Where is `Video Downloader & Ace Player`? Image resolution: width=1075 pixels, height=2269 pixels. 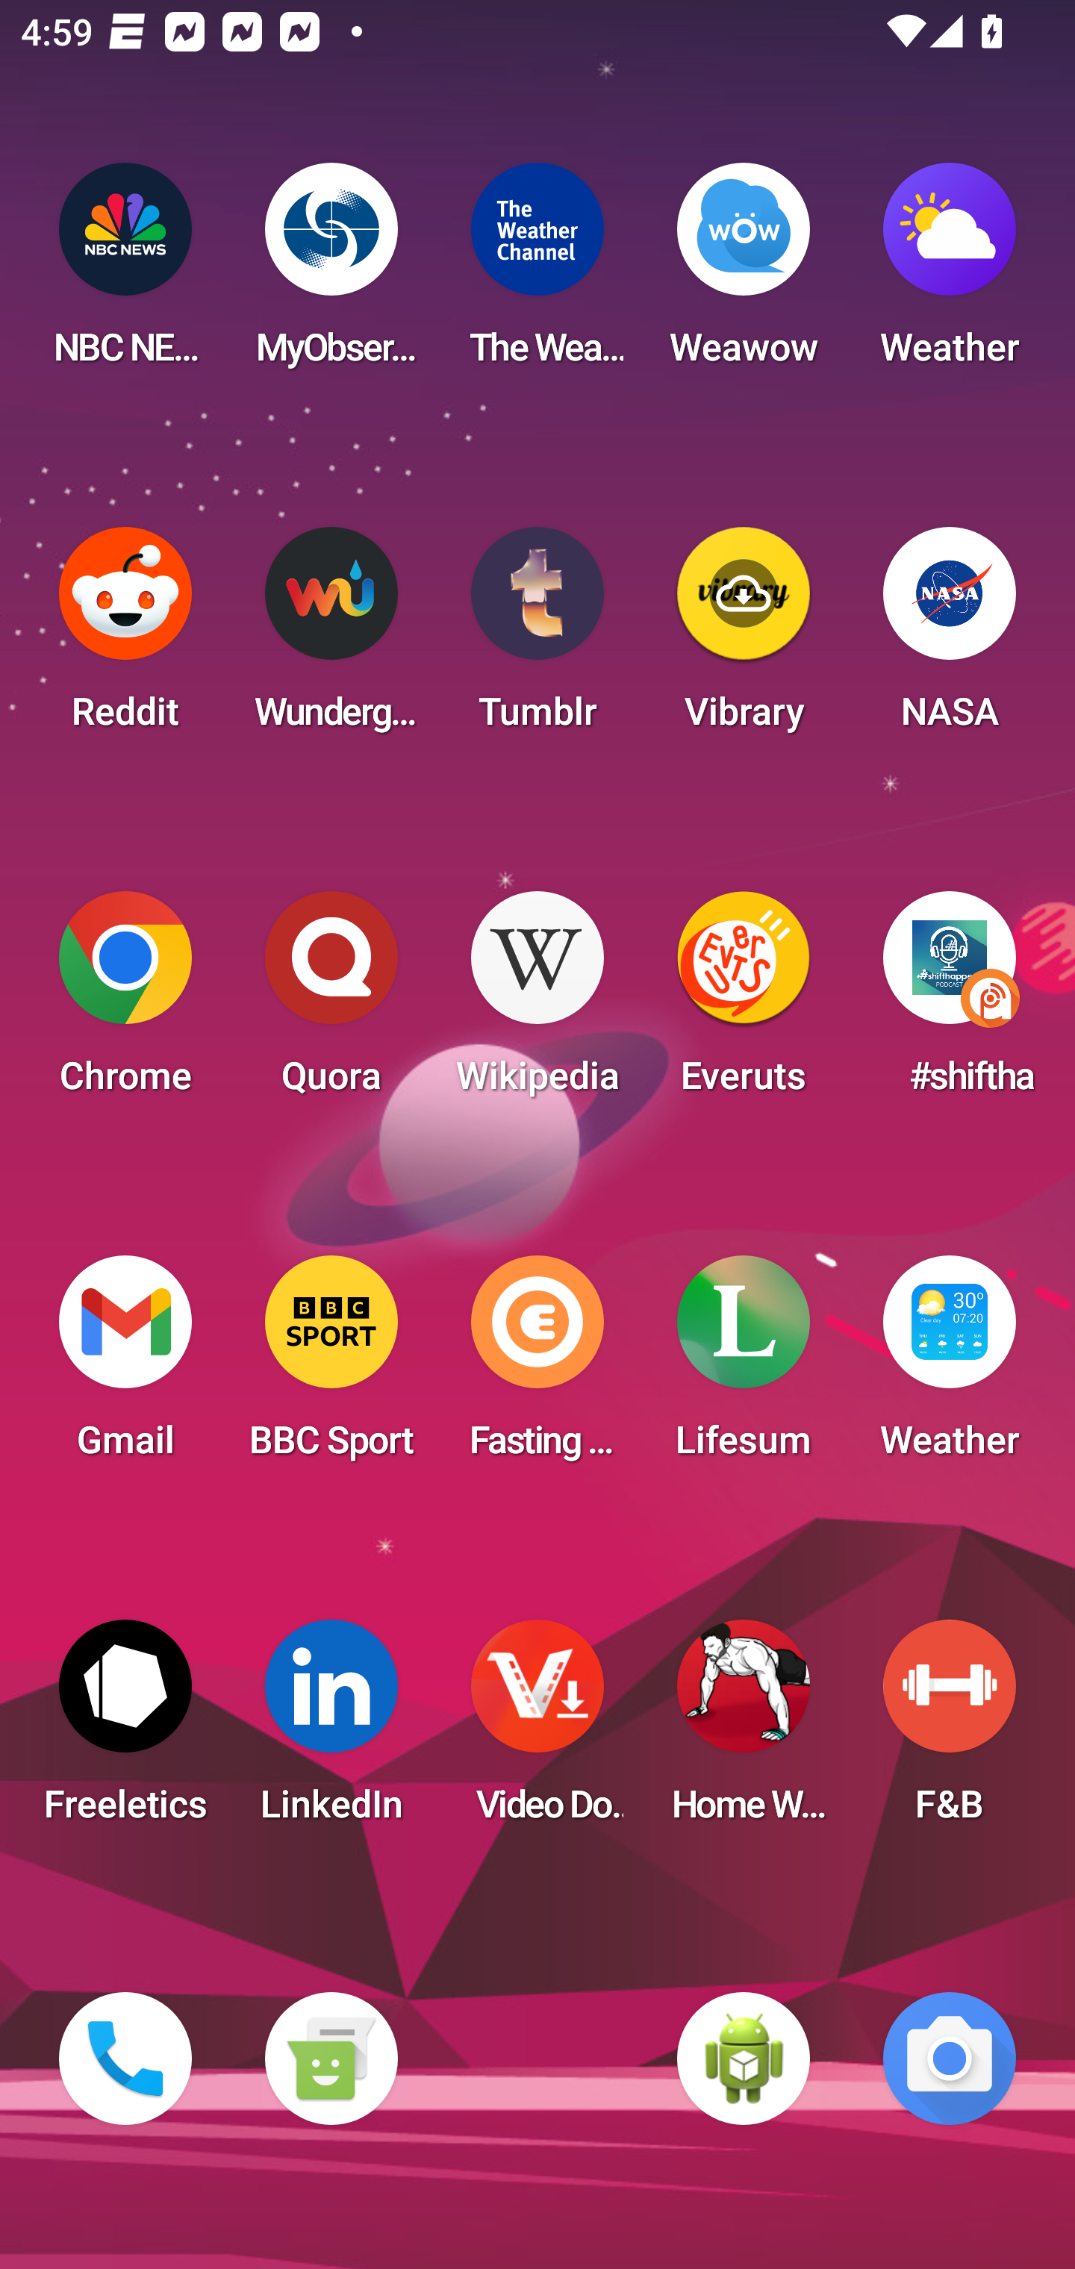
Video Downloader & Ace Player is located at coordinates (537, 1730).